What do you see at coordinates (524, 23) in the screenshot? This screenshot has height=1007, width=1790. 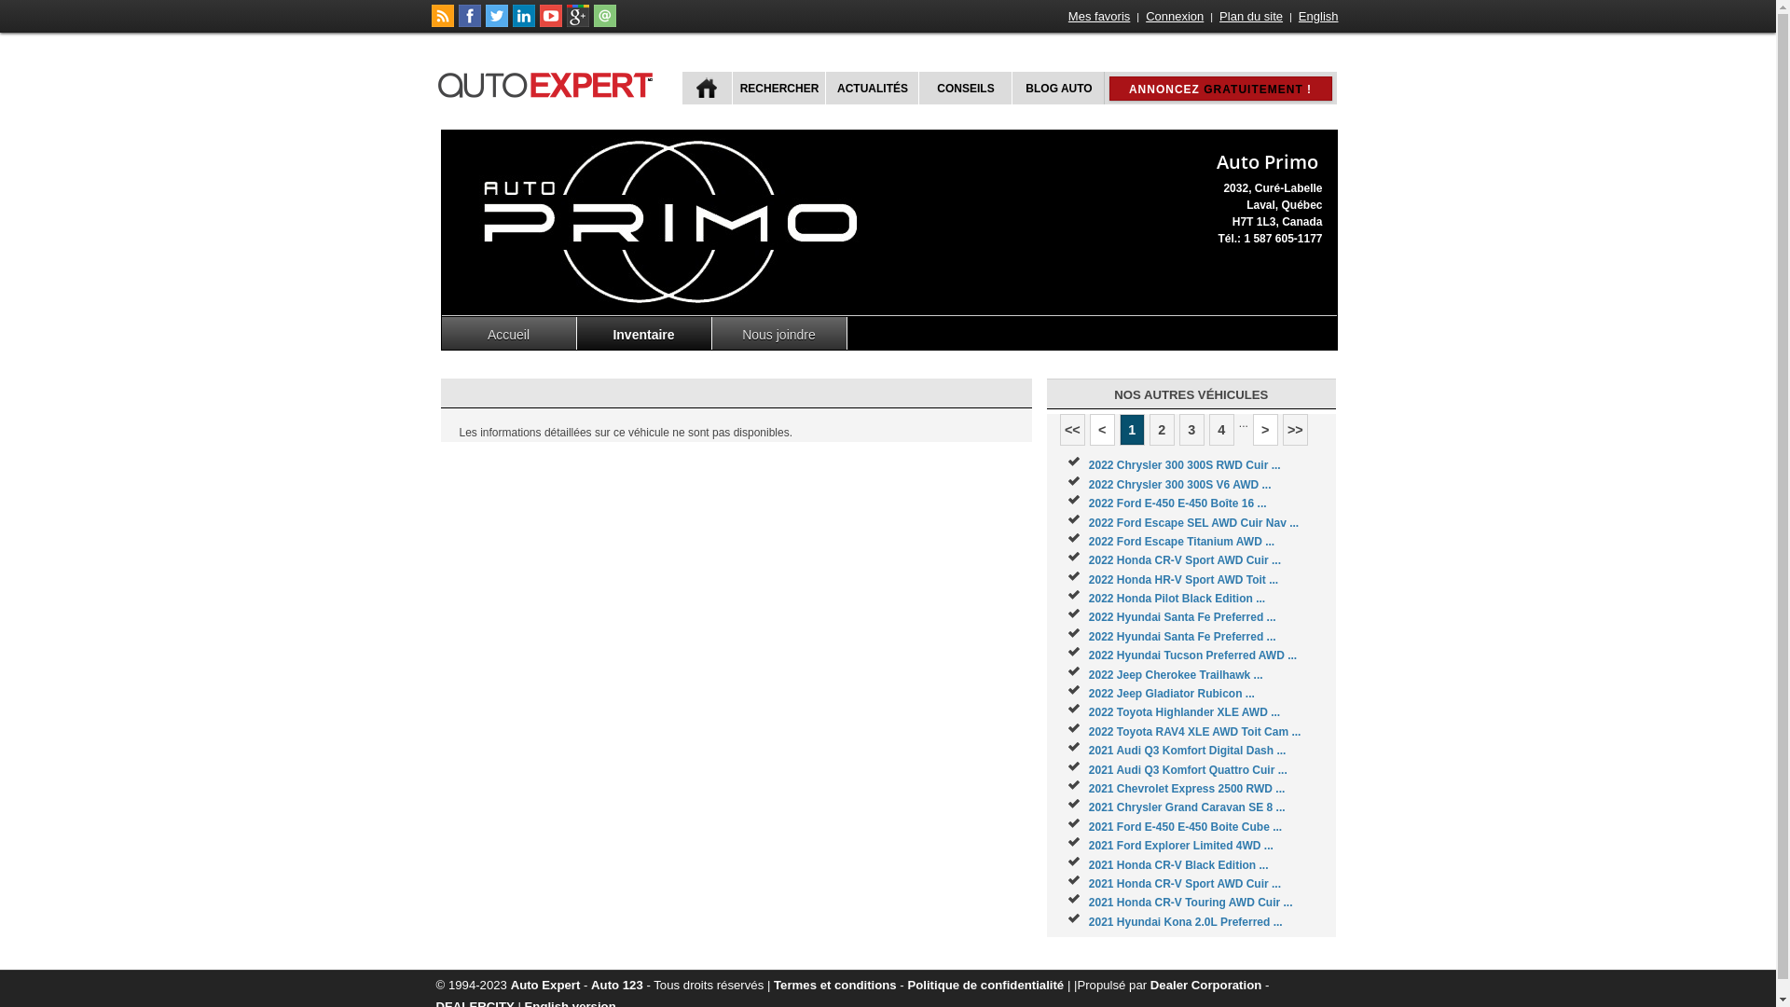 I see `Suivez Publications Le Guide Inc. sur LinkedIn` at bounding box center [524, 23].